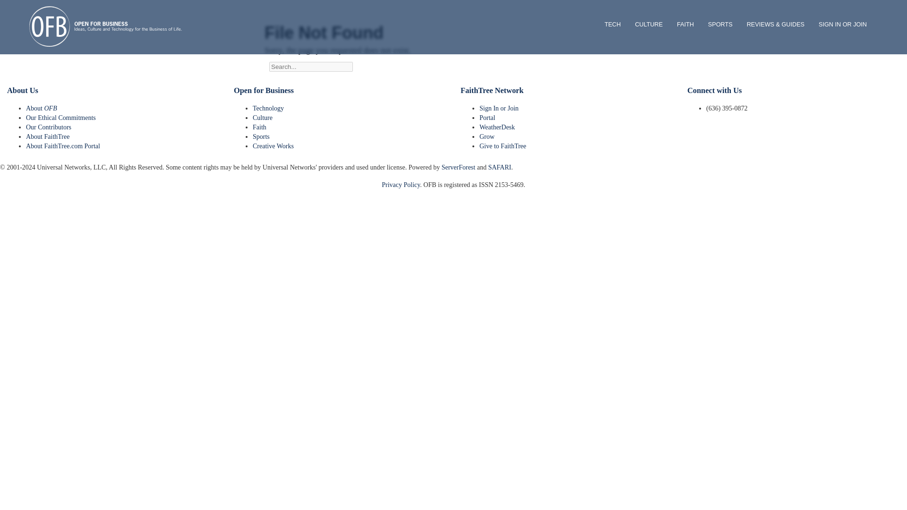  I want to click on SIGN IN OR JOIN, so click(843, 25).